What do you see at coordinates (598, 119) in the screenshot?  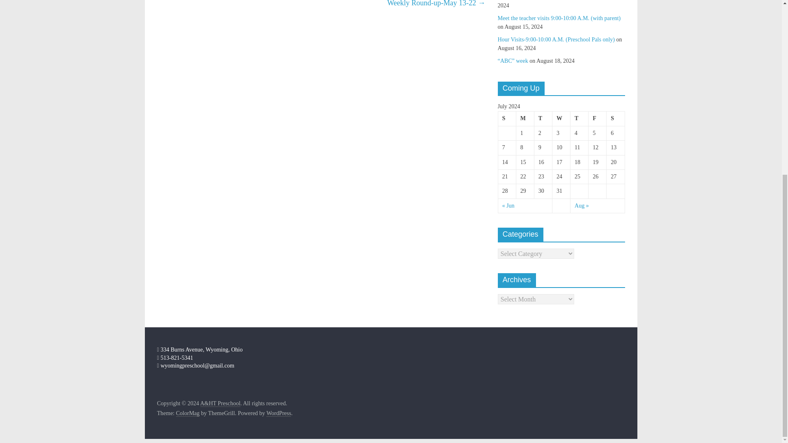 I see `Friday` at bounding box center [598, 119].